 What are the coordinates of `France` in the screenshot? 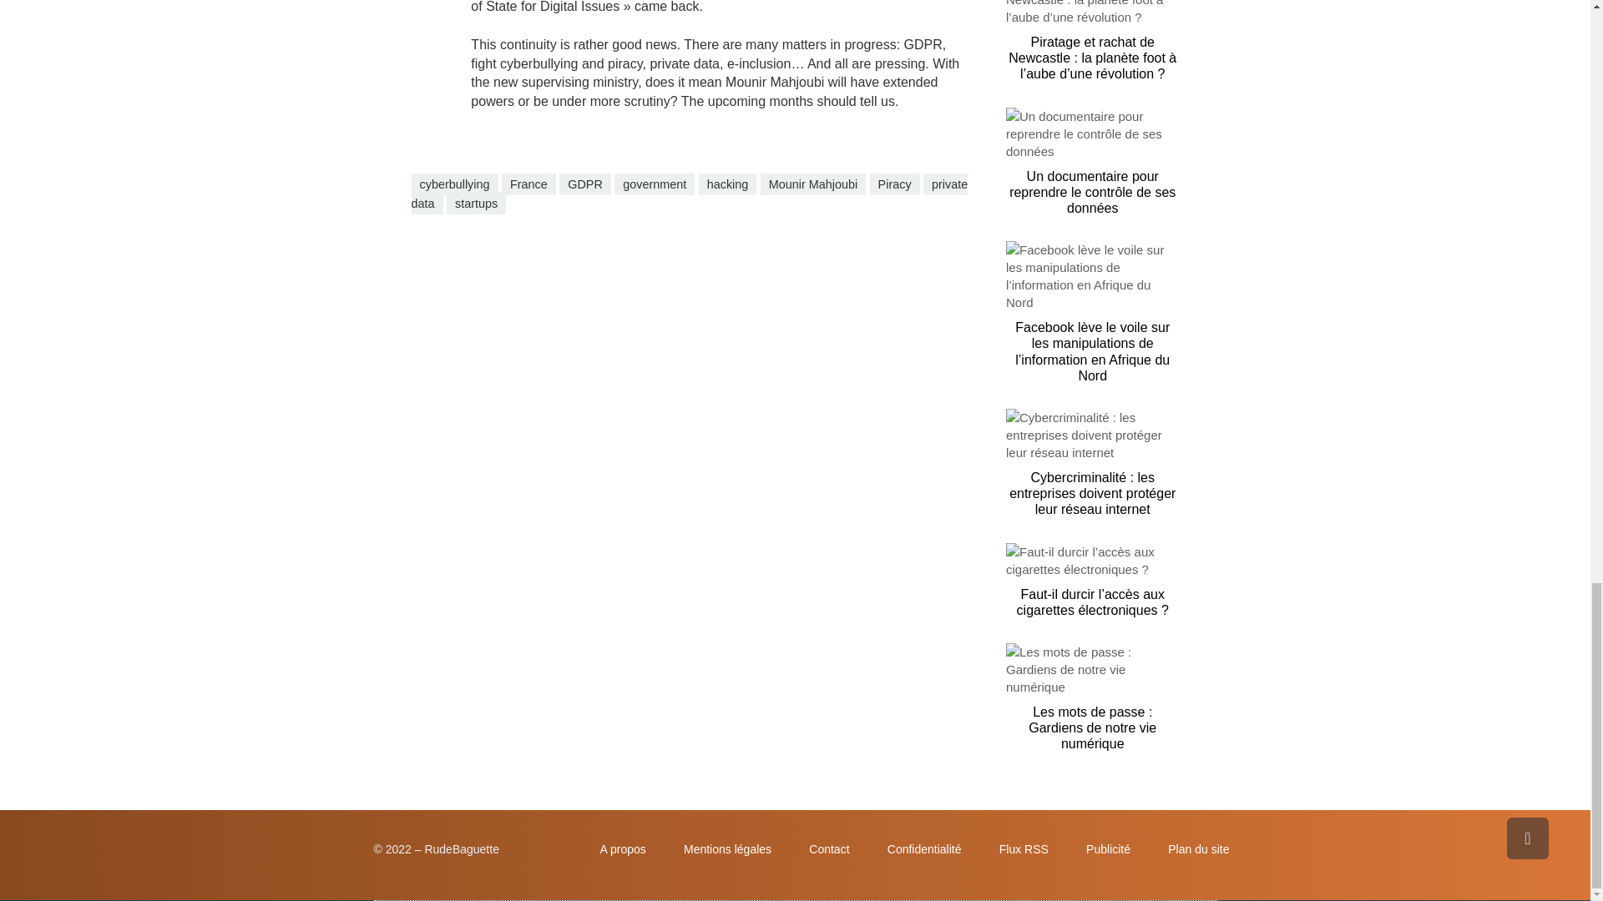 It's located at (528, 184).